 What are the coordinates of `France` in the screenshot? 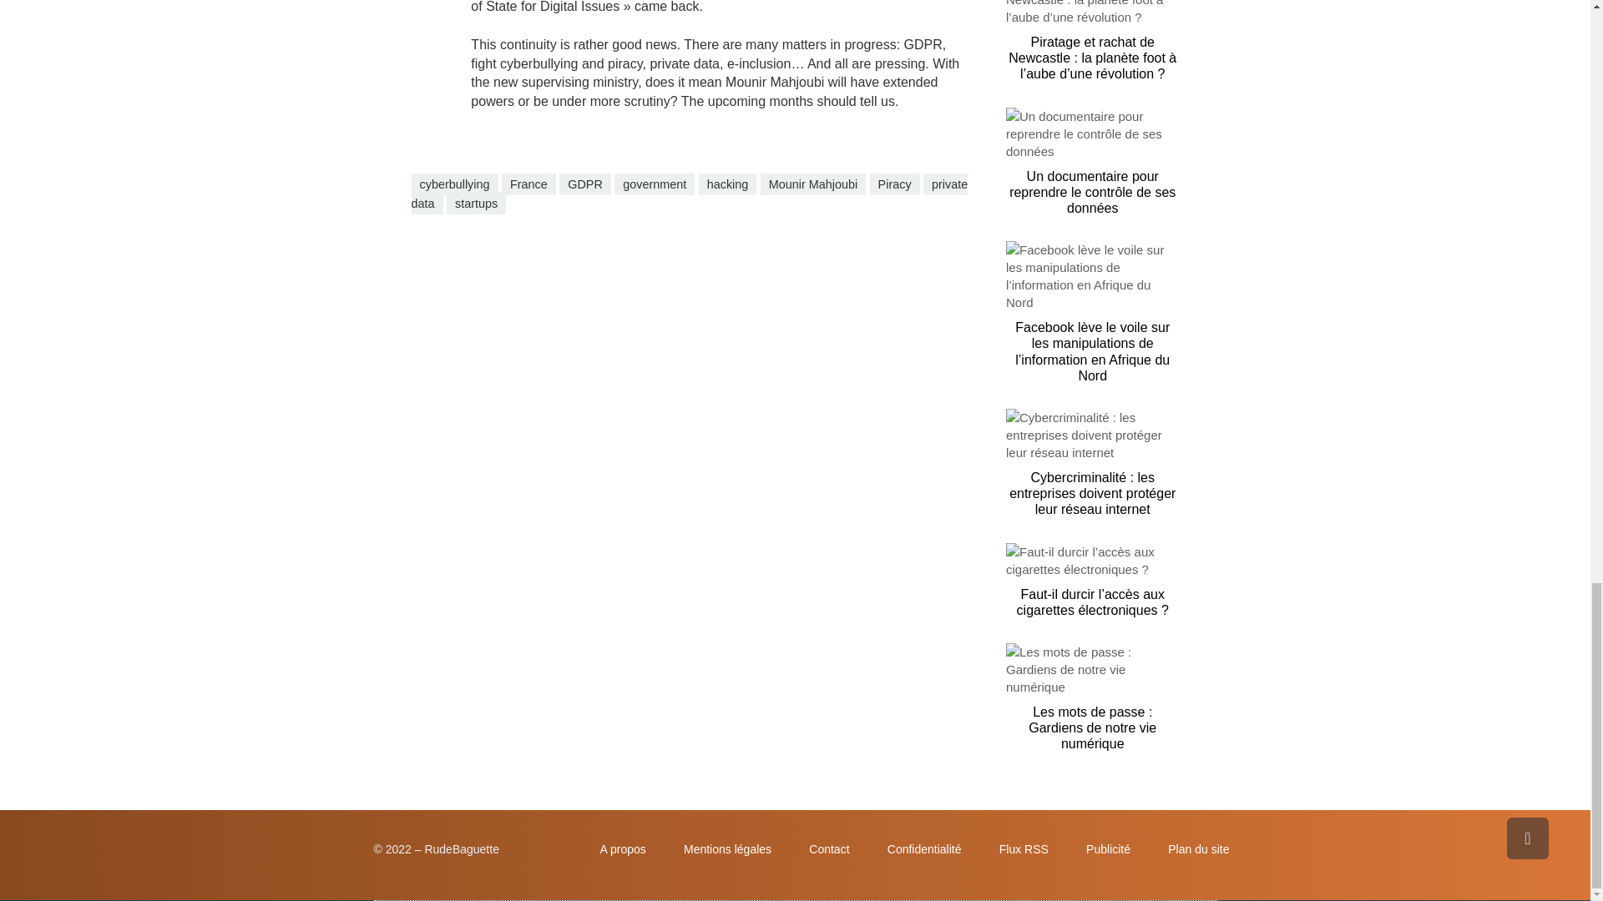 It's located at (528, 184).